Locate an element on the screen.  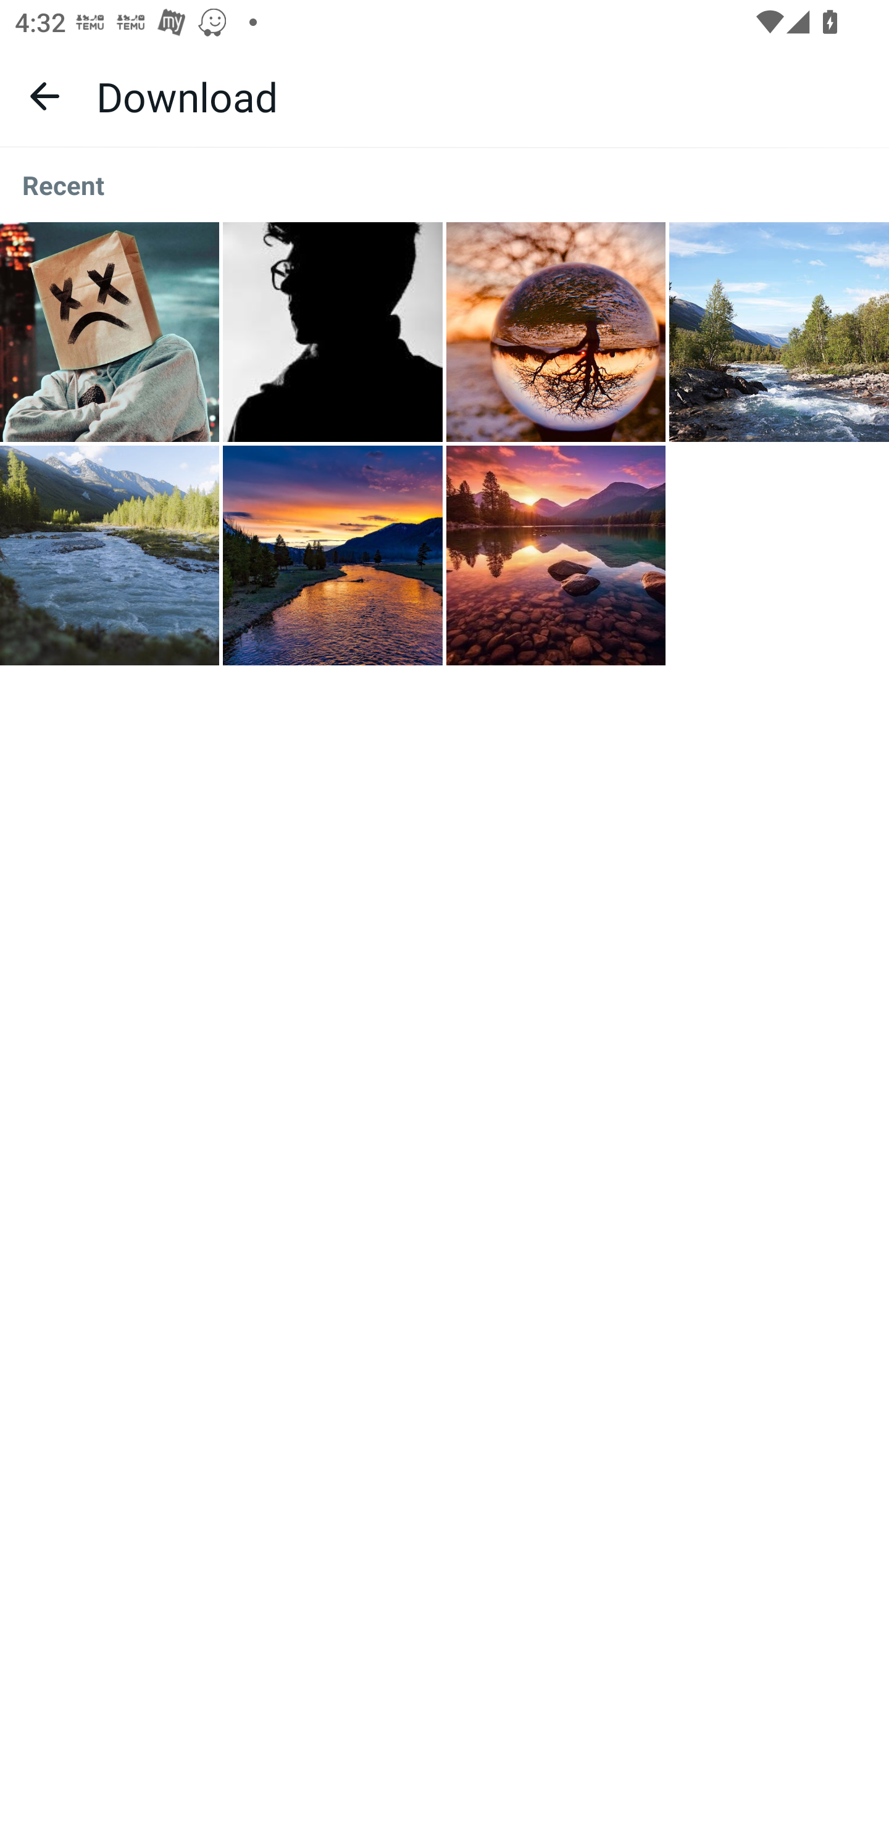
Photo is located at coordinates (556, 556).